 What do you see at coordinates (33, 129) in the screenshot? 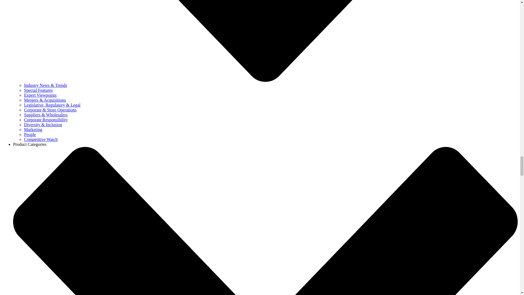
I see `Marketing` at bounding box center [33, 129].